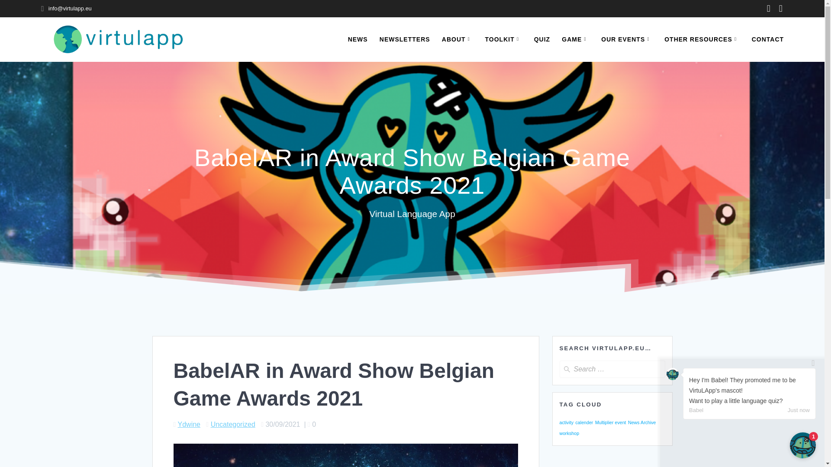 Image resolution: width=831 pixels, height=467 pixels. Describe the element at coordinates (575, 39) in the screenshot. I see `GAME` at that location.